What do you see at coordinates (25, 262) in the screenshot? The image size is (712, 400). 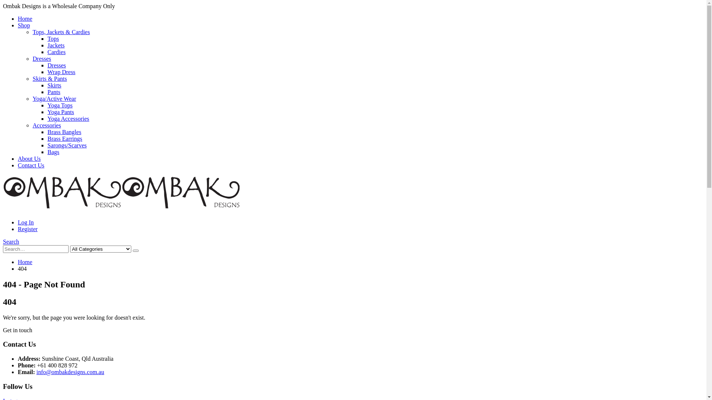 I see `Home` at bounding box center [25, 262].